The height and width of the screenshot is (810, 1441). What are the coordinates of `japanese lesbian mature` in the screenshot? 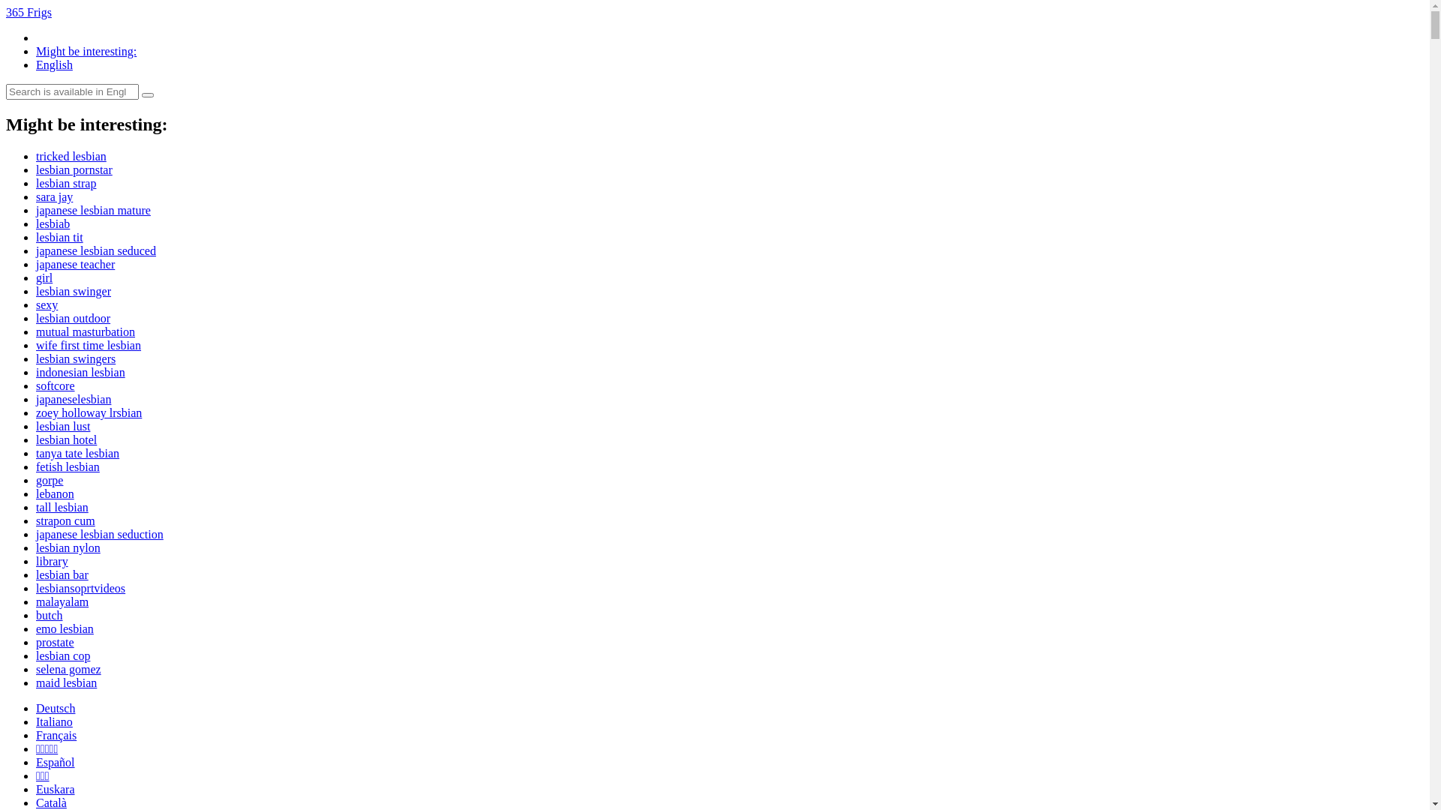 It's located at (93, 210).